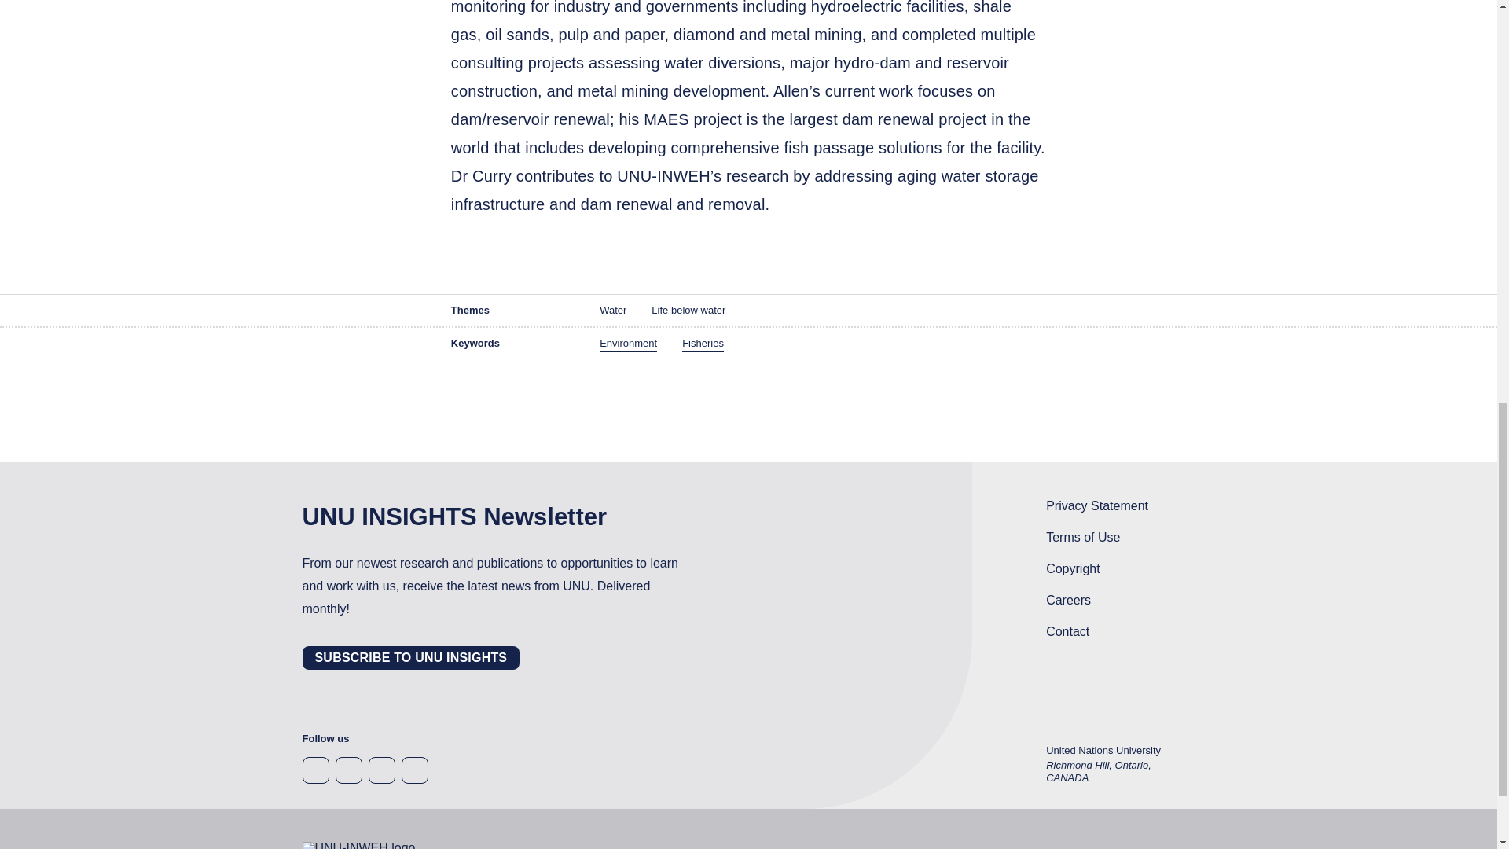 The image size is (1509, 849). I want to click on twitter, so click(380, 770).